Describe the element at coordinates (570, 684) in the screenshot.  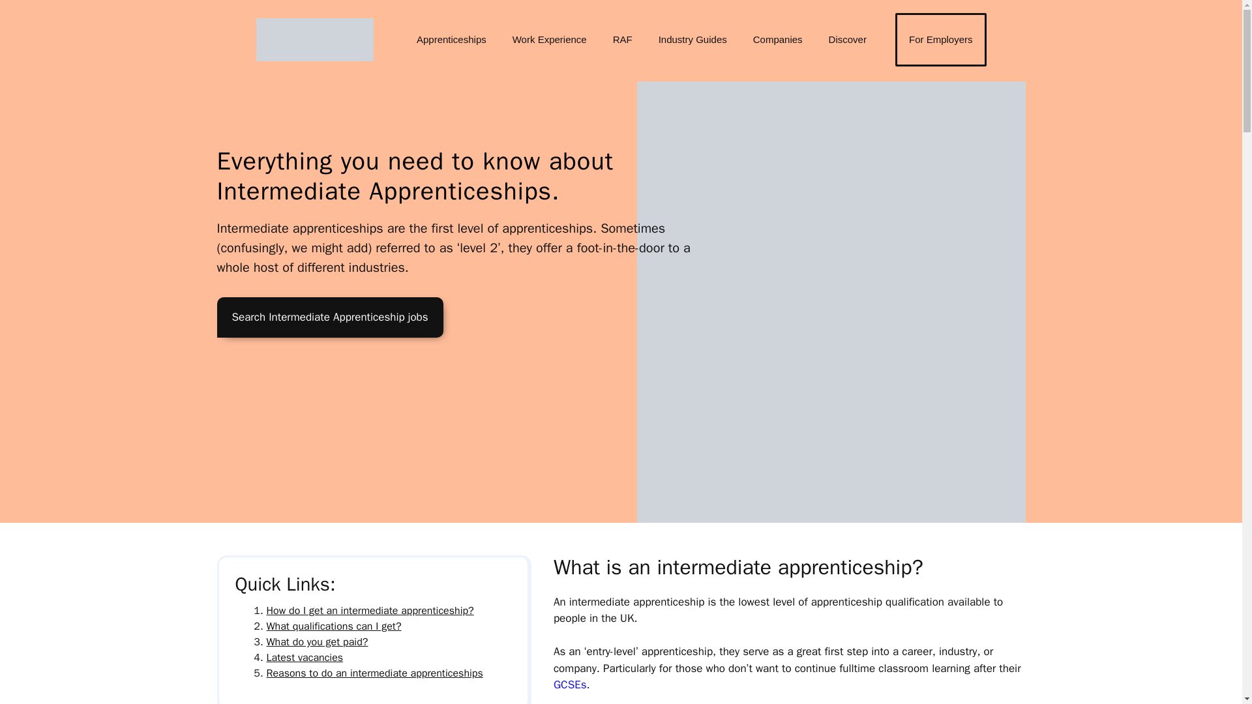
I see `GCSEs` at that location.